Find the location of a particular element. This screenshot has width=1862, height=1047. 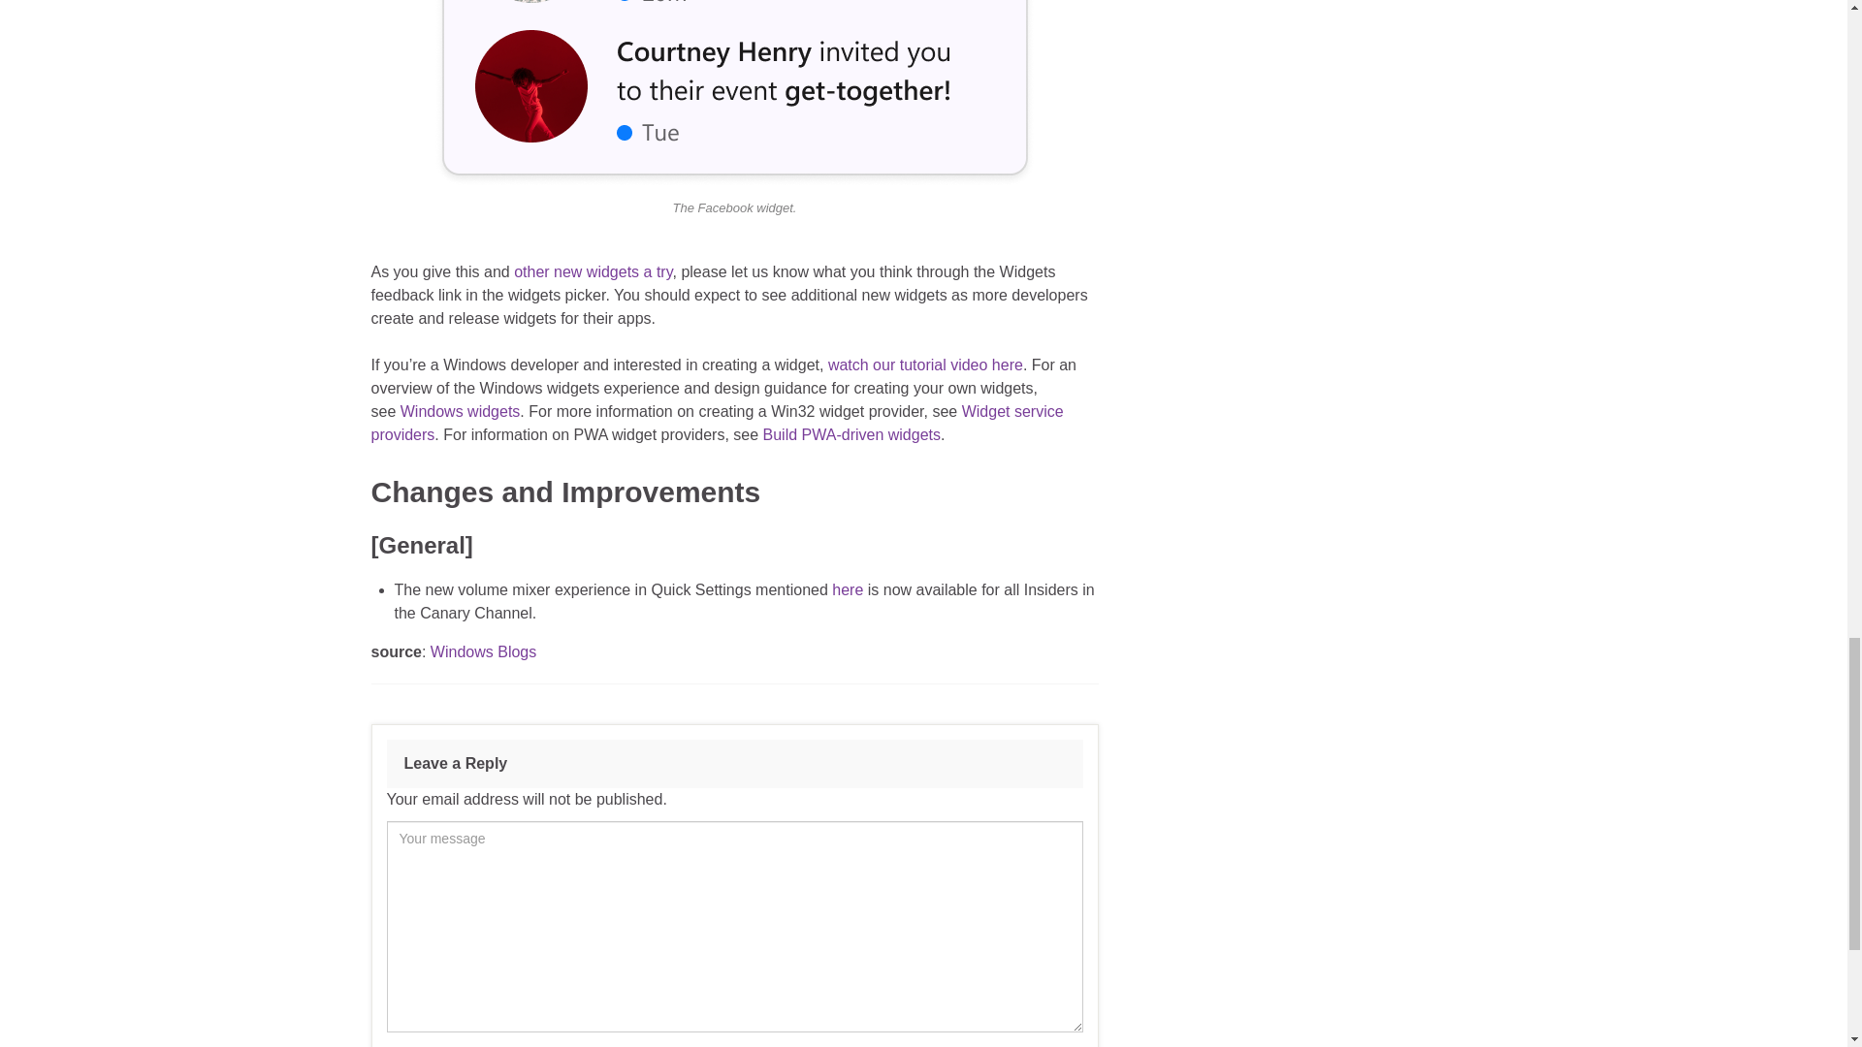

watch our tutorial video here is located at coordinates (925, 365).